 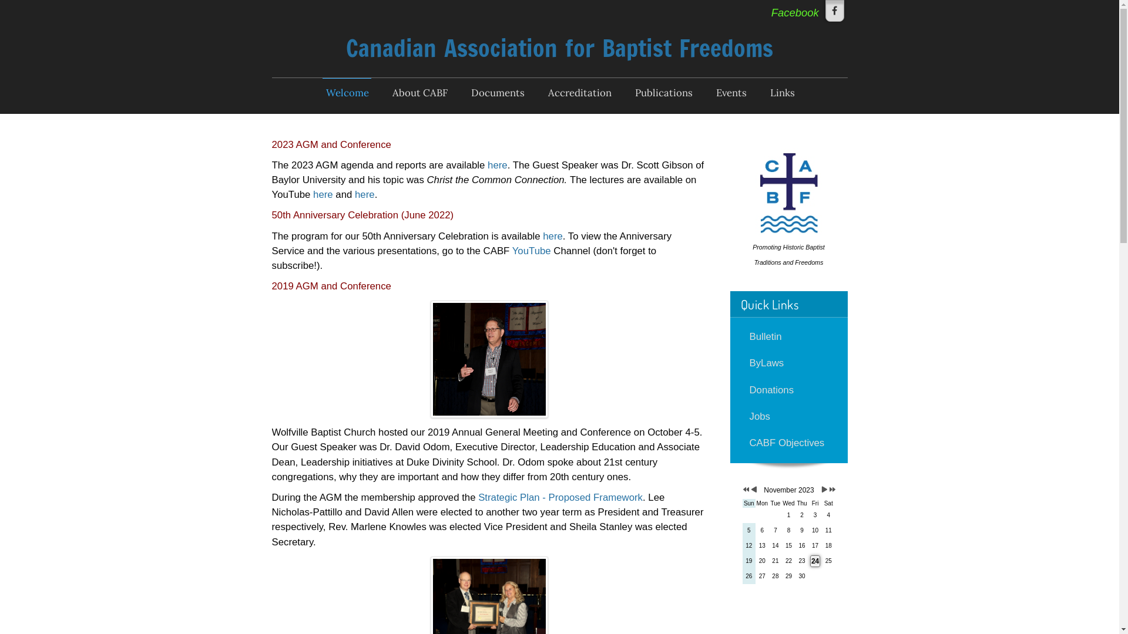 What do you see at coordinates (553, 236) in the screenshot?
I see `here` at bounding box center [553, 236].